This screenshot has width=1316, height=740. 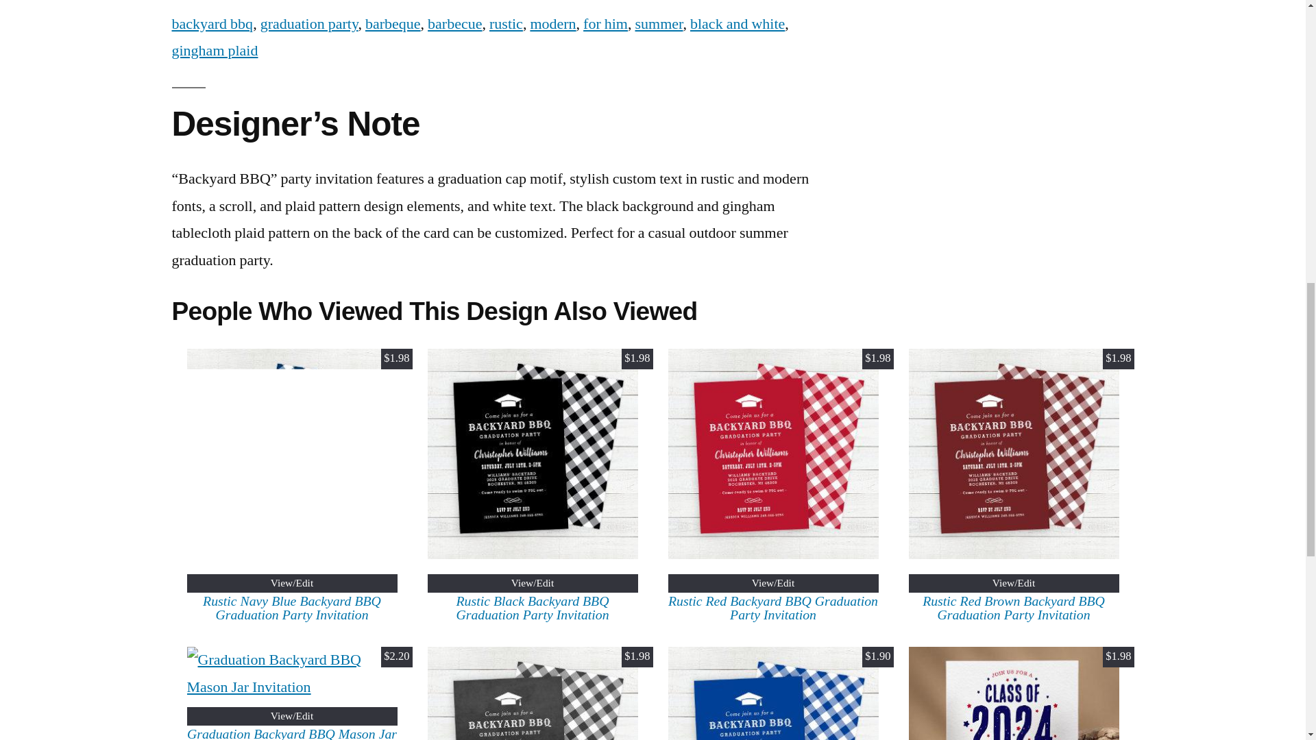 I want to click on summer, so click(x=658, y=23).